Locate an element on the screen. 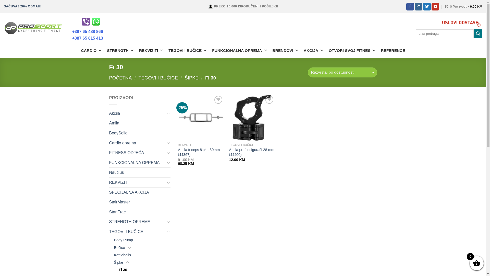  CARDIO is located at coordinates (92, 51).